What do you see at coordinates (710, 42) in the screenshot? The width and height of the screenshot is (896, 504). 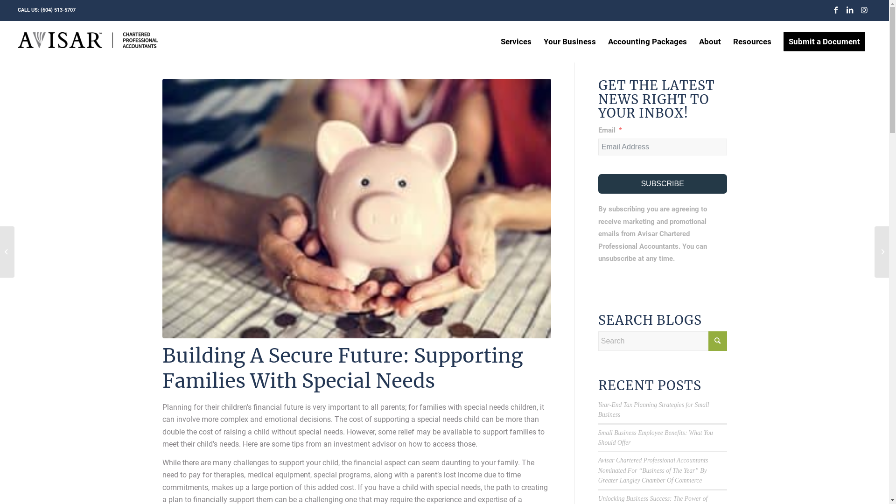 I see `About` at bounding box center [710, 42].